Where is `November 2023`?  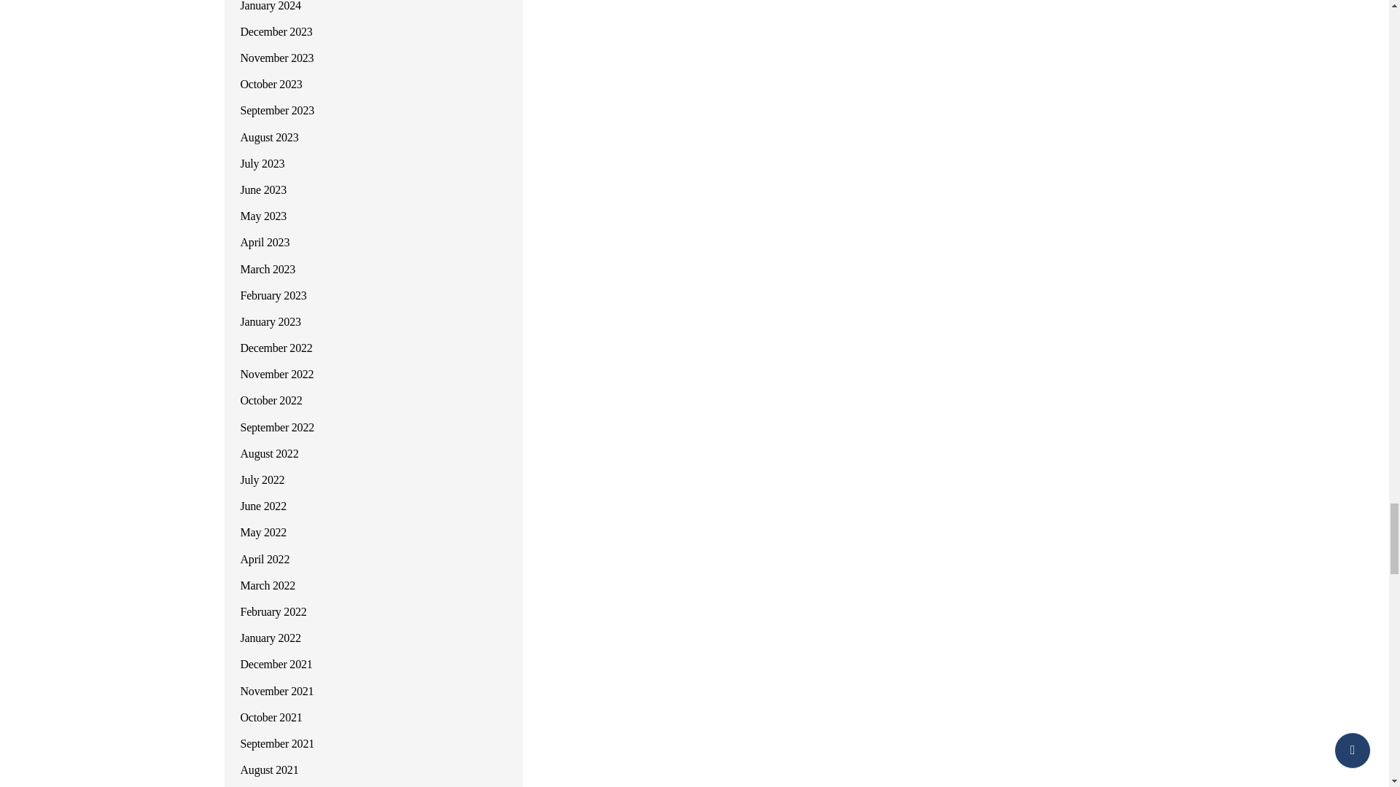 November 2023 is located at coordinates (277, 58).